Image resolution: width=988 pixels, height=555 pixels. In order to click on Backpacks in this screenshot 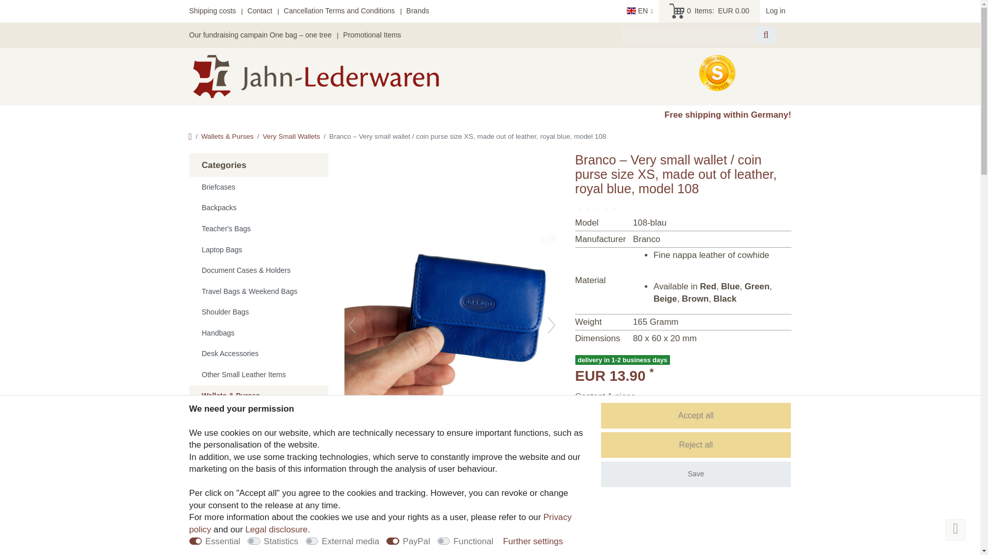, I will do `click(258, 208)`.